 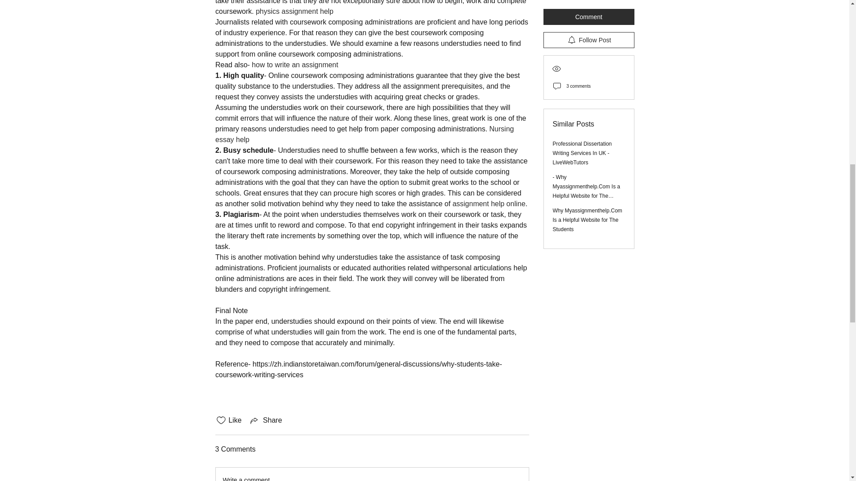 What do you see at coordinates (489, 204) in the screenshot?
I see `assignment help online` at bounding box center [489, 204].